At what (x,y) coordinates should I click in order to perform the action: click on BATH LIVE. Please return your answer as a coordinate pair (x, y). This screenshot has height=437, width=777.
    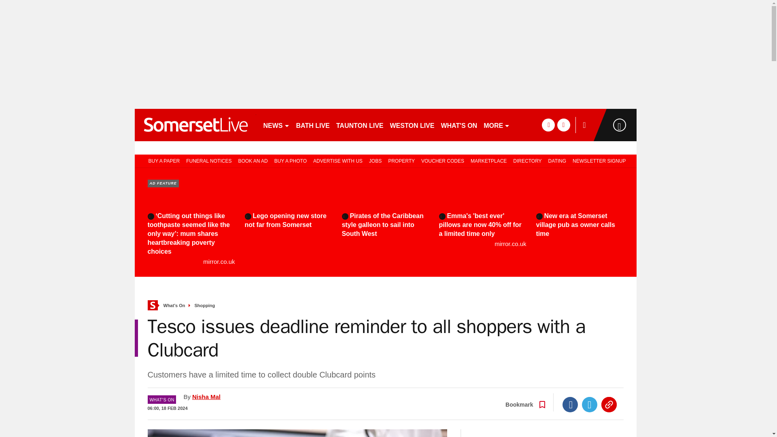
    Looking at the image, I should click on (313, 125).